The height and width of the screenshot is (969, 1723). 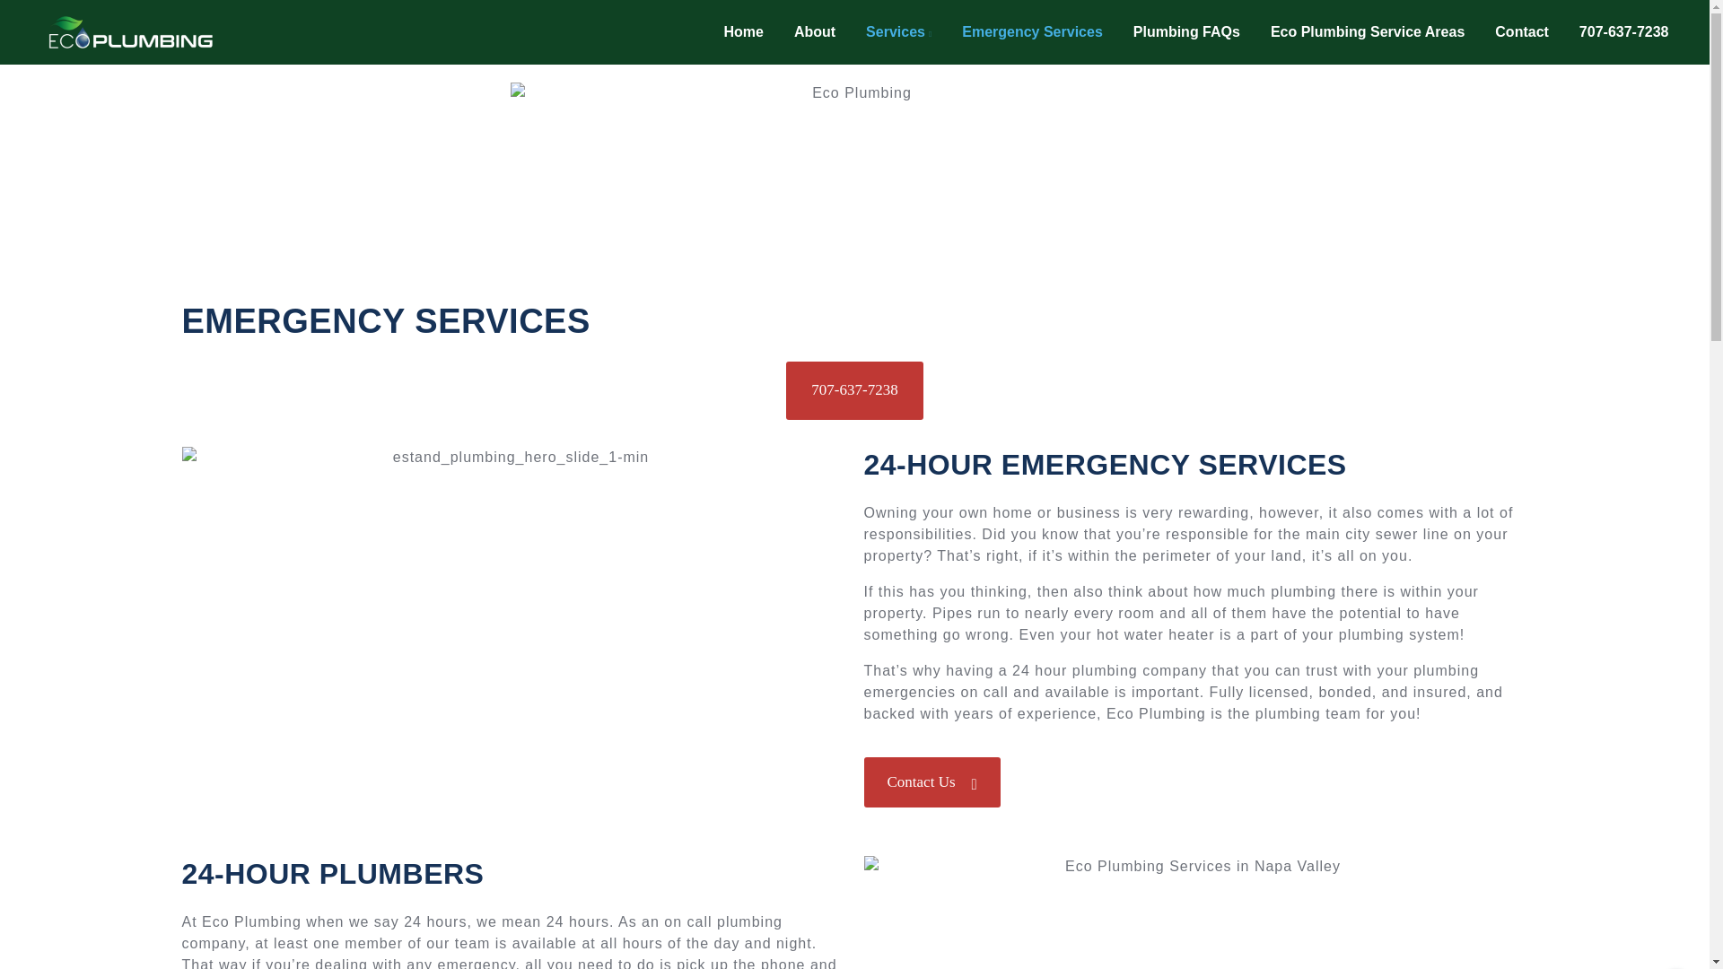 What do you see at coordinates (1032, 32) in the screenshot?
I see `Emergency Services` at bounding box center [1032, 32].